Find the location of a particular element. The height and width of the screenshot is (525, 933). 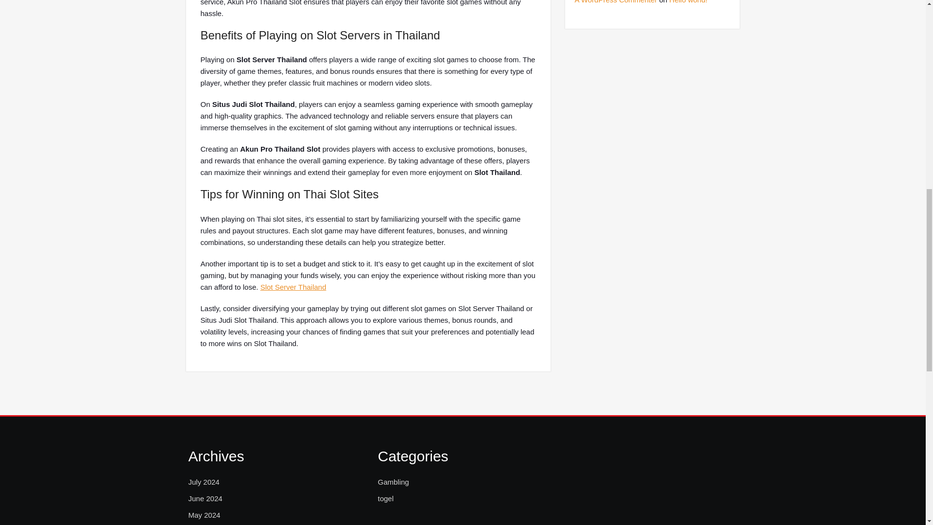

July 2024 is located at coordinates (204, 482).